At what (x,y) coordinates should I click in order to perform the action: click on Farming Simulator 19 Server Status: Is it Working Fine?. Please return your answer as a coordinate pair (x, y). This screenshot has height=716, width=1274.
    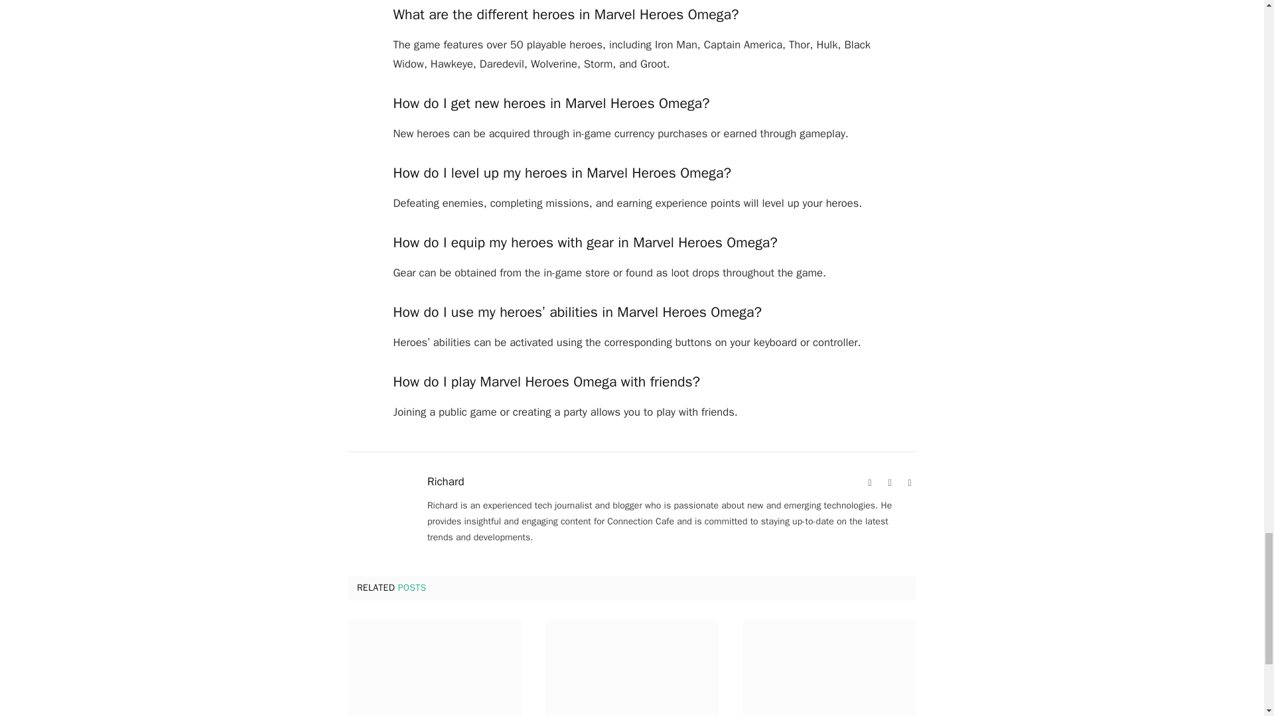
    Looking at the image, I should click on (829, 668).